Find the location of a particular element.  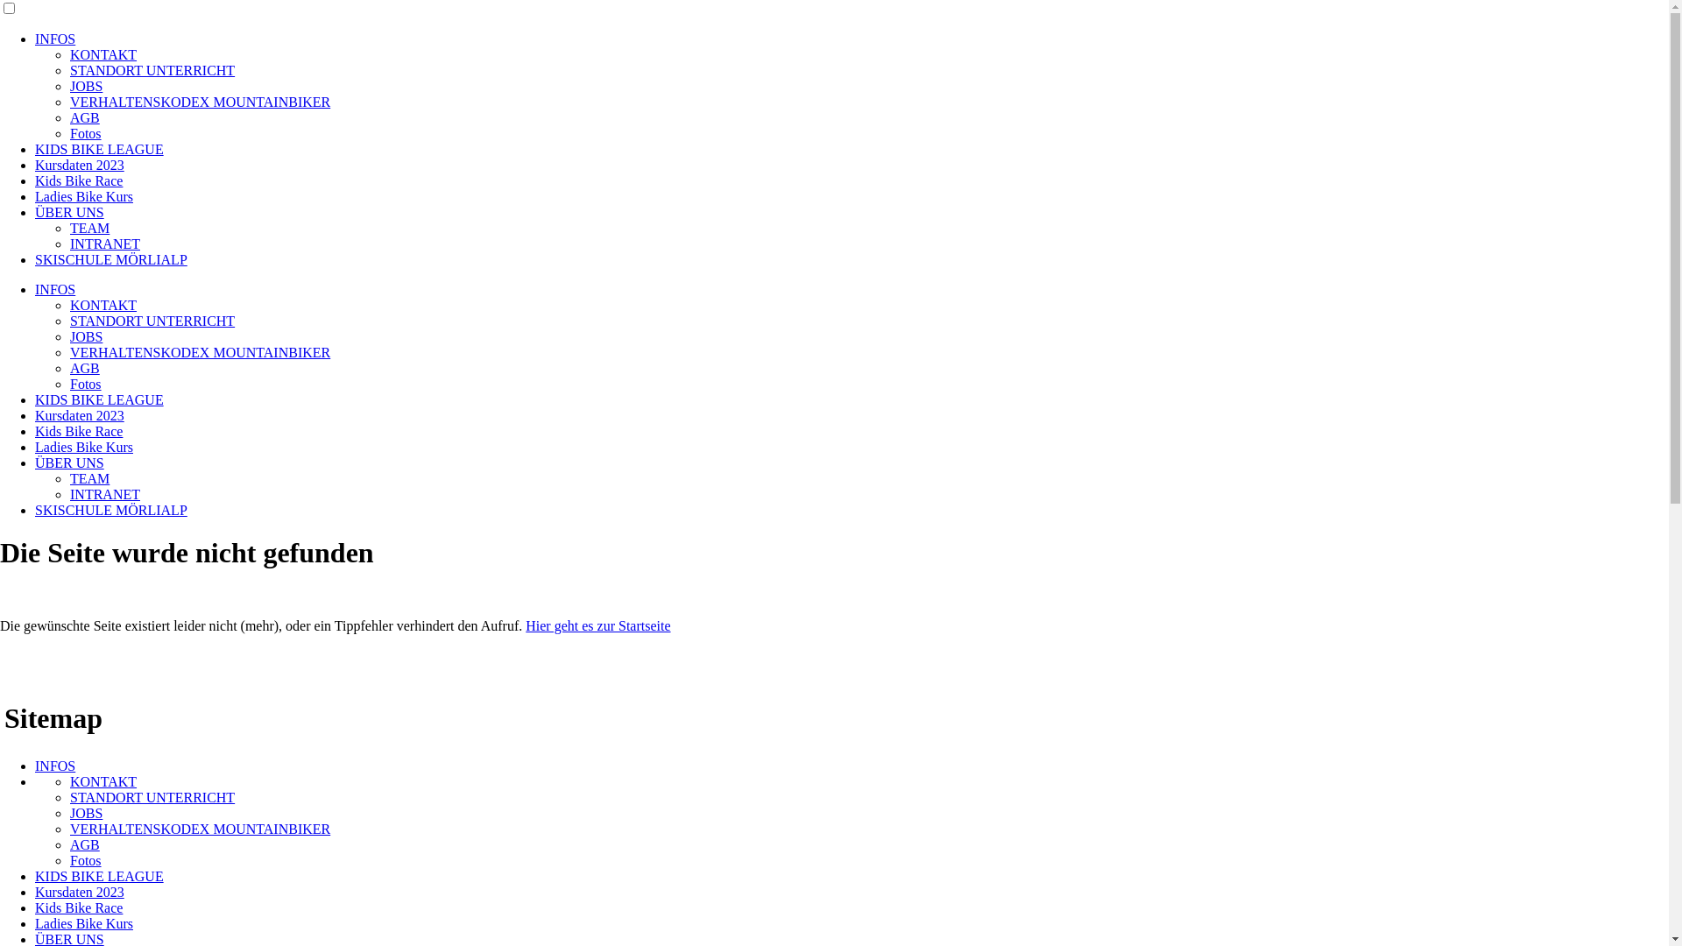

VERHALTENSKODEX MOUNTAINBIKER is located at coordinates (200, 829).